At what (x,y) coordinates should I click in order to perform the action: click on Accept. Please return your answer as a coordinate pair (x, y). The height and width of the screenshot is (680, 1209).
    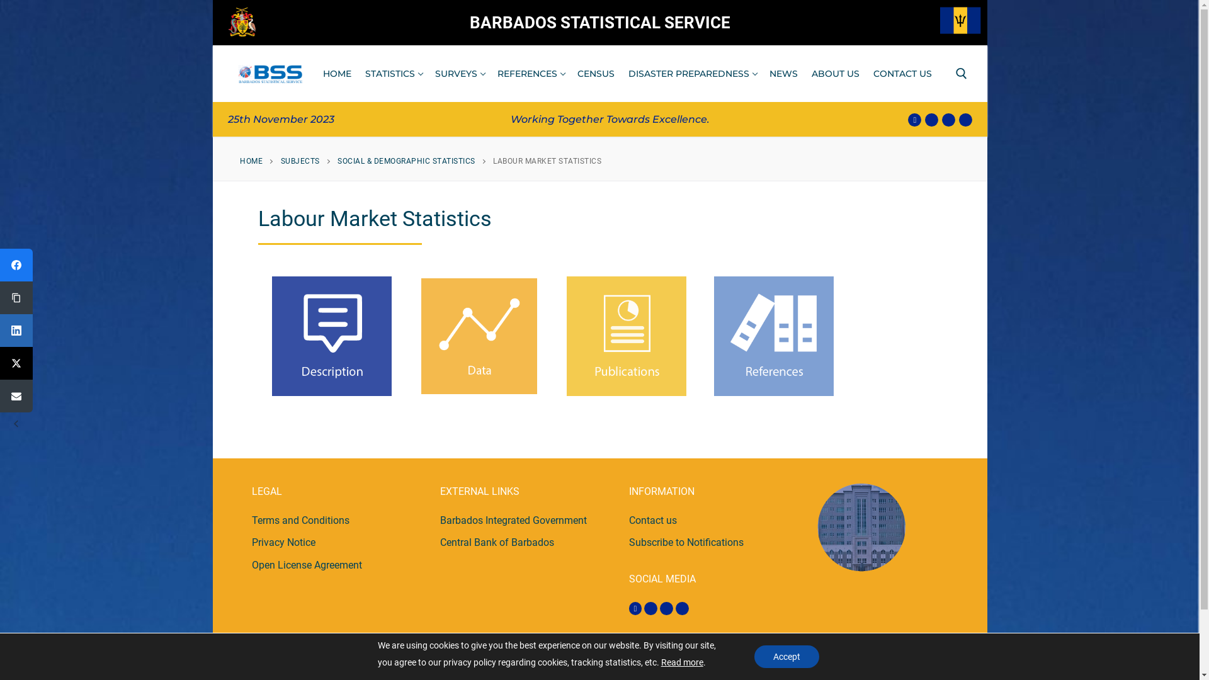
    Looking at the image, I should click on (787, 657).